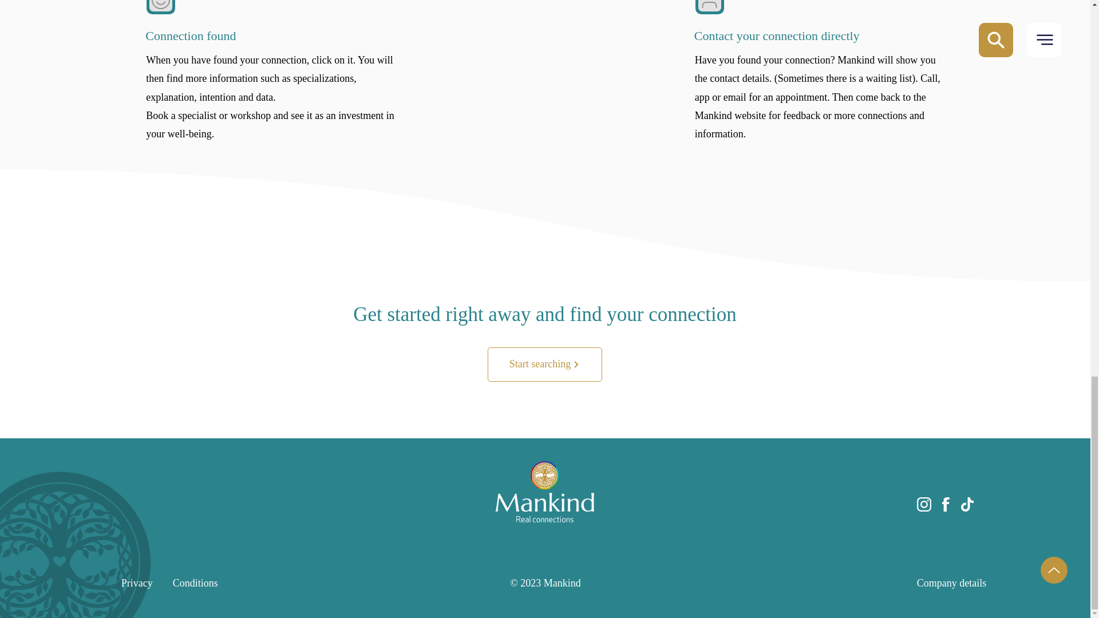 The width and height of the screenshot is (1099, 618). Describe the element at coordinates (136, 583) in the screenshot. I see `Privacy` at that location.